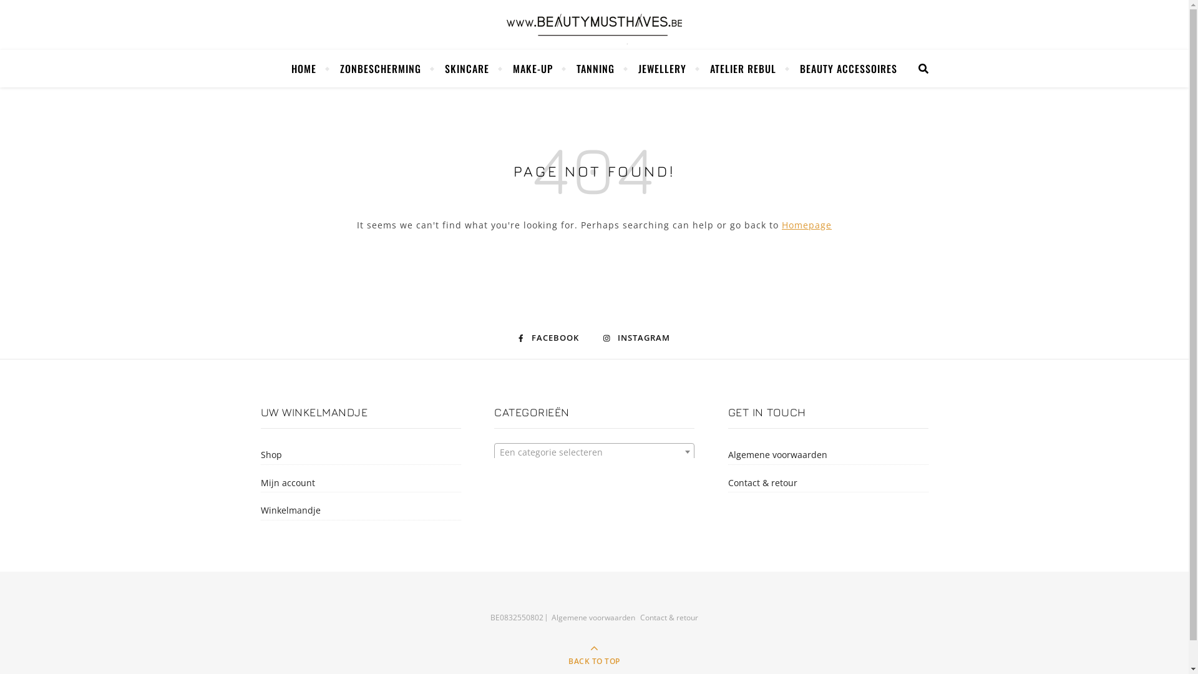  I want to click on ATELIER REBUL, so click(743, 69).